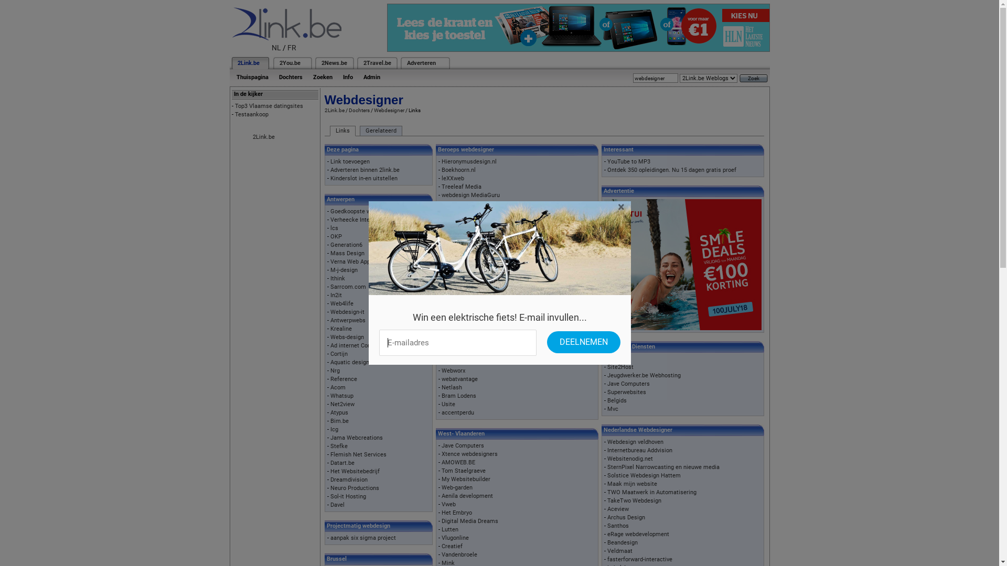  I want to click on Santhos, so click(618, 526).